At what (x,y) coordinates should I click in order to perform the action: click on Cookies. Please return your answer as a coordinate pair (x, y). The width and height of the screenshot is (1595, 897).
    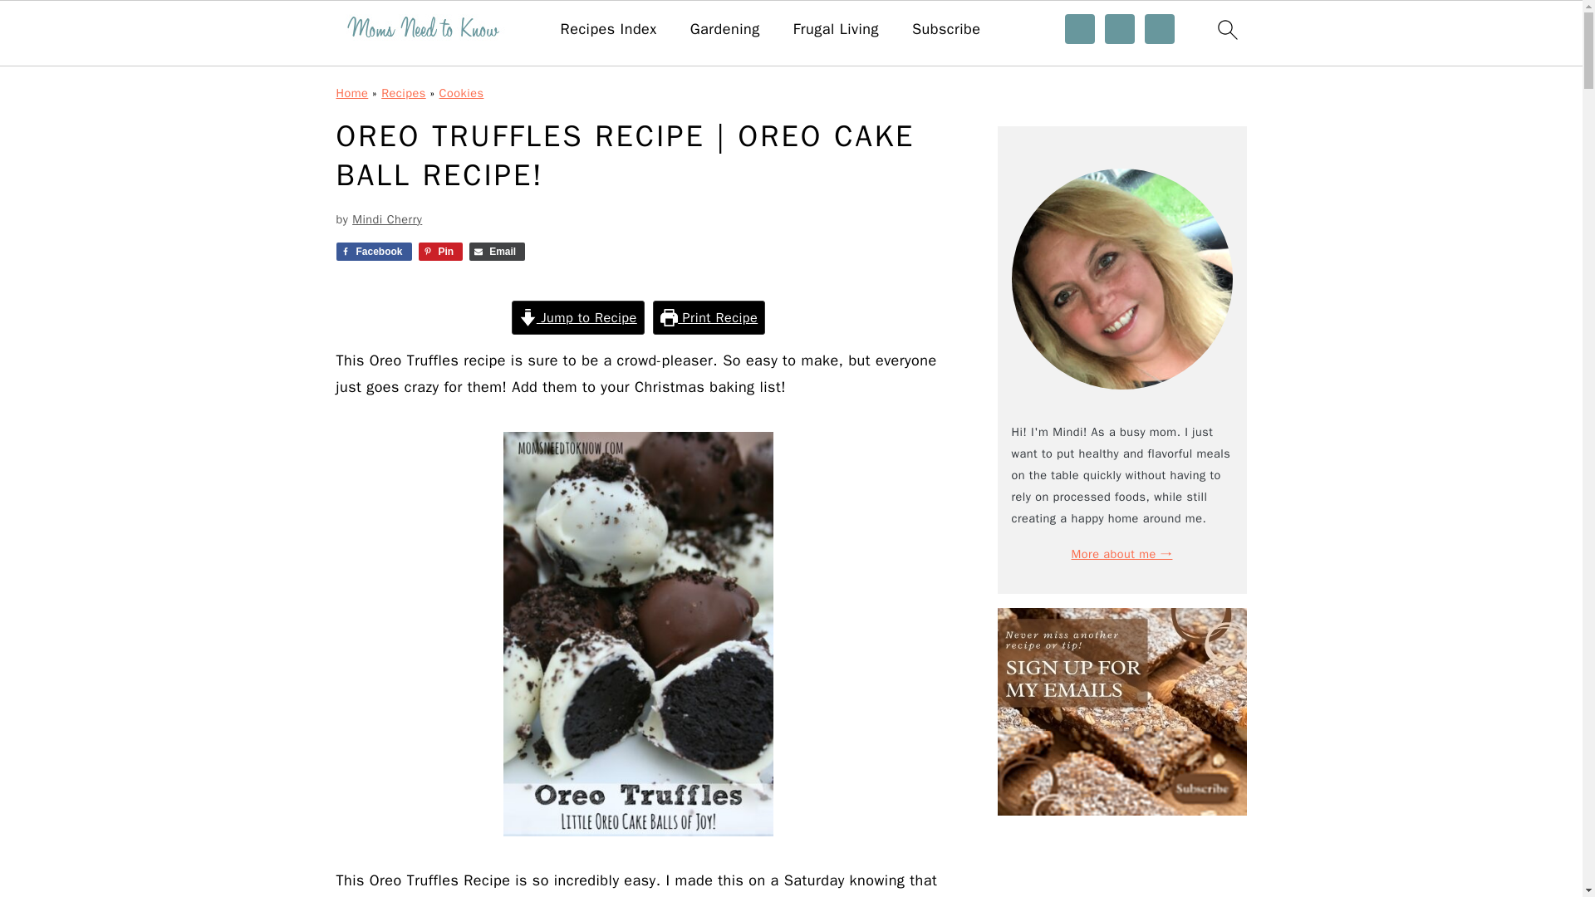
    Looking at the image, I should click on (462, 92).